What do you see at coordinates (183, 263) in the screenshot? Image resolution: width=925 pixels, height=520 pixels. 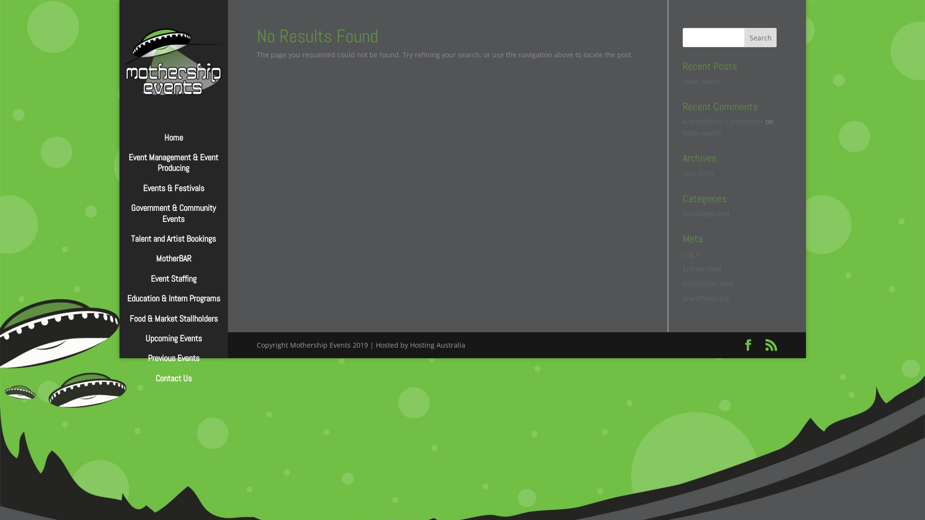 I see `MotherBAR` at bounding box center [183, 263].